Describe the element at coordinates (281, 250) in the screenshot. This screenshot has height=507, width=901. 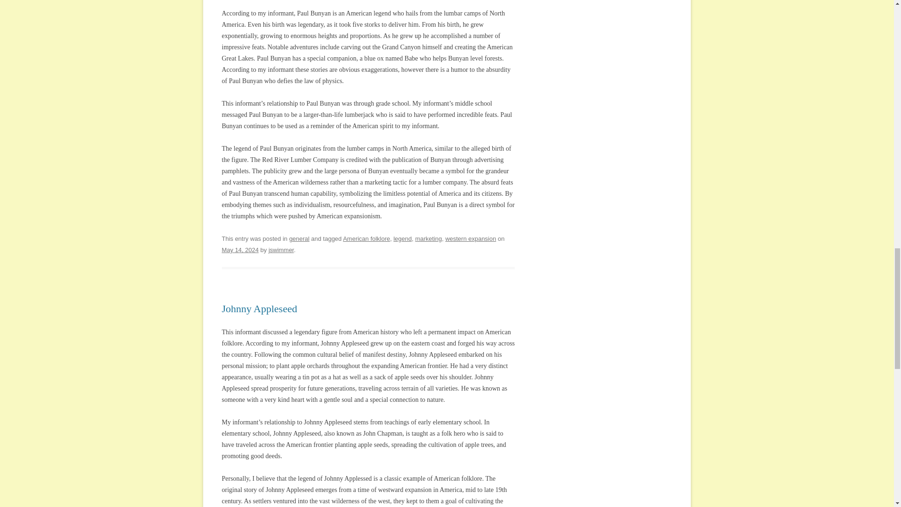
I see `View all posts by jswimmer` at that location.